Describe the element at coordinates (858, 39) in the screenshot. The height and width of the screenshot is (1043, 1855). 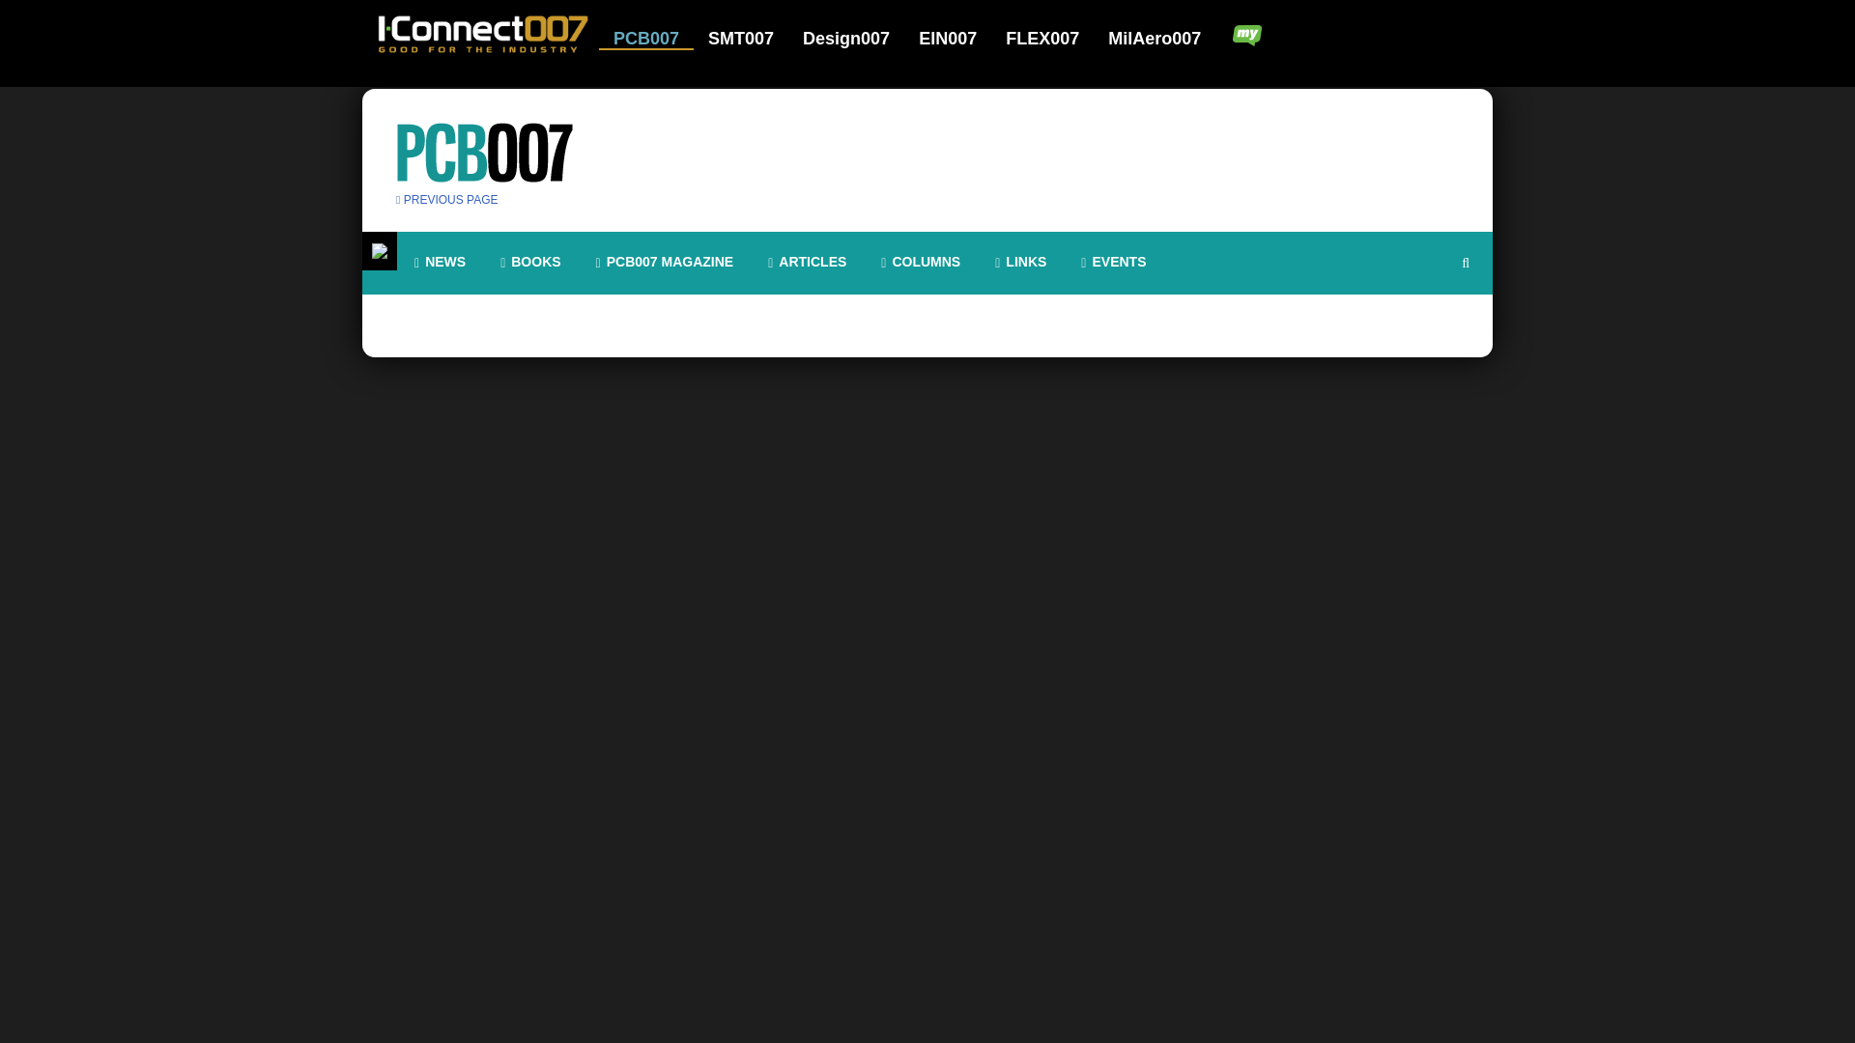
I see `Design007` at that location.